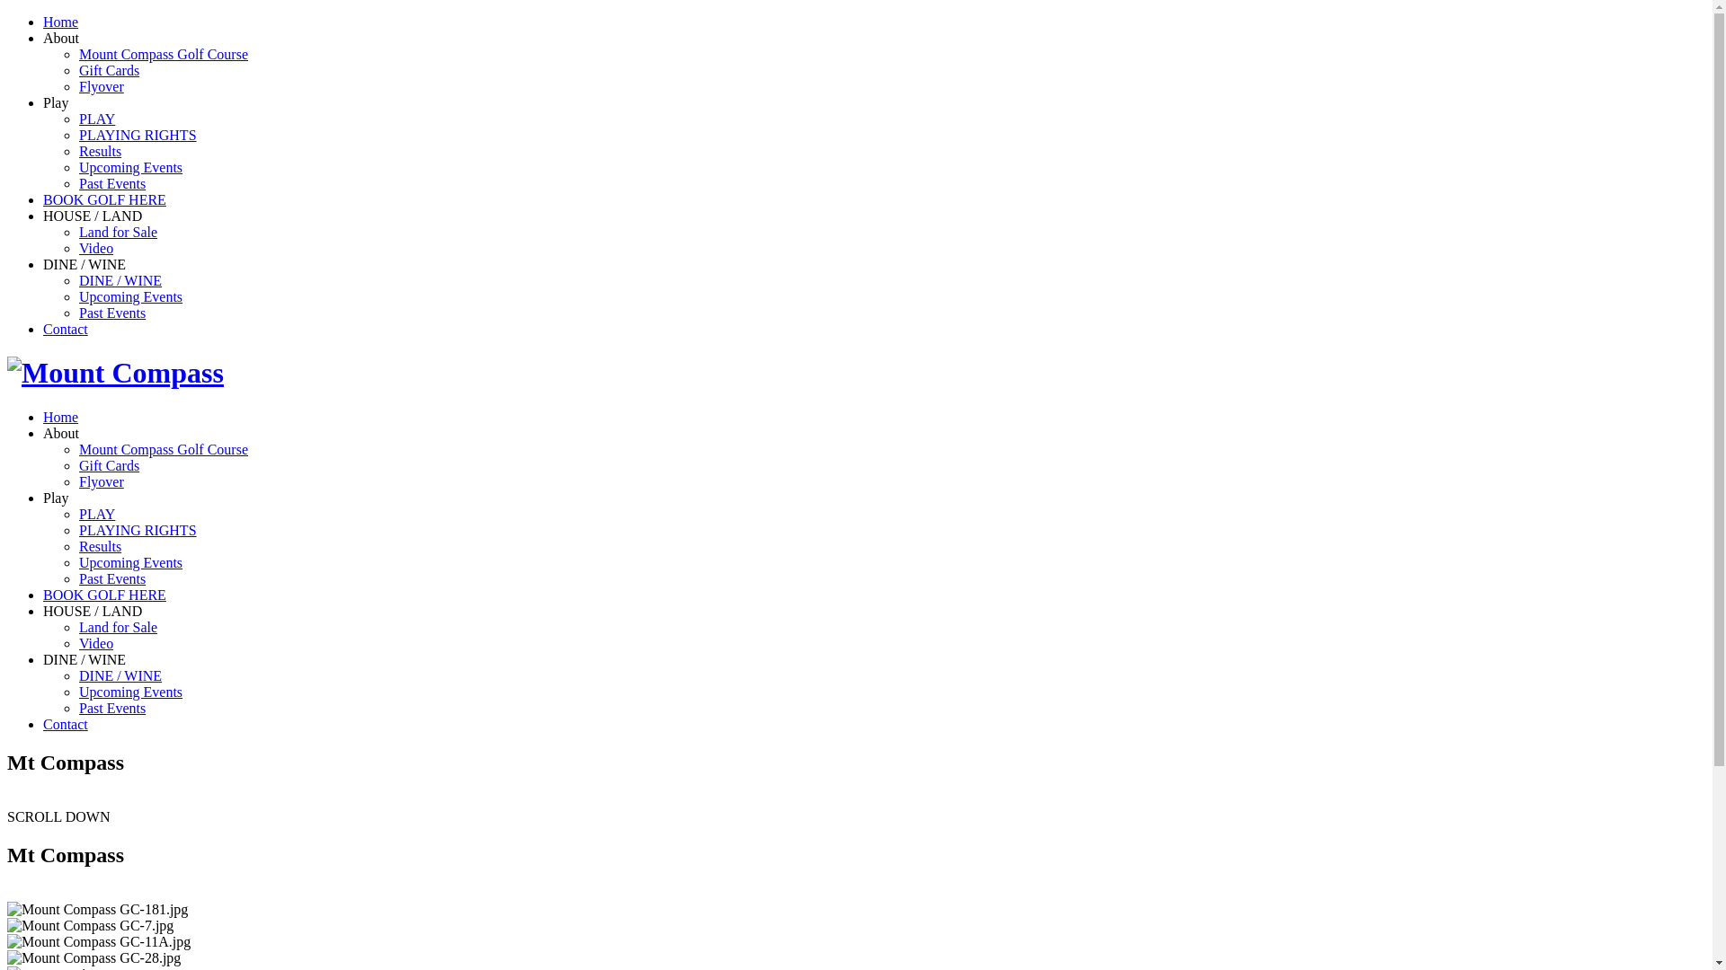 The image size is (1726, 970). I want to click on DINE / WINE, so click(85, 659).